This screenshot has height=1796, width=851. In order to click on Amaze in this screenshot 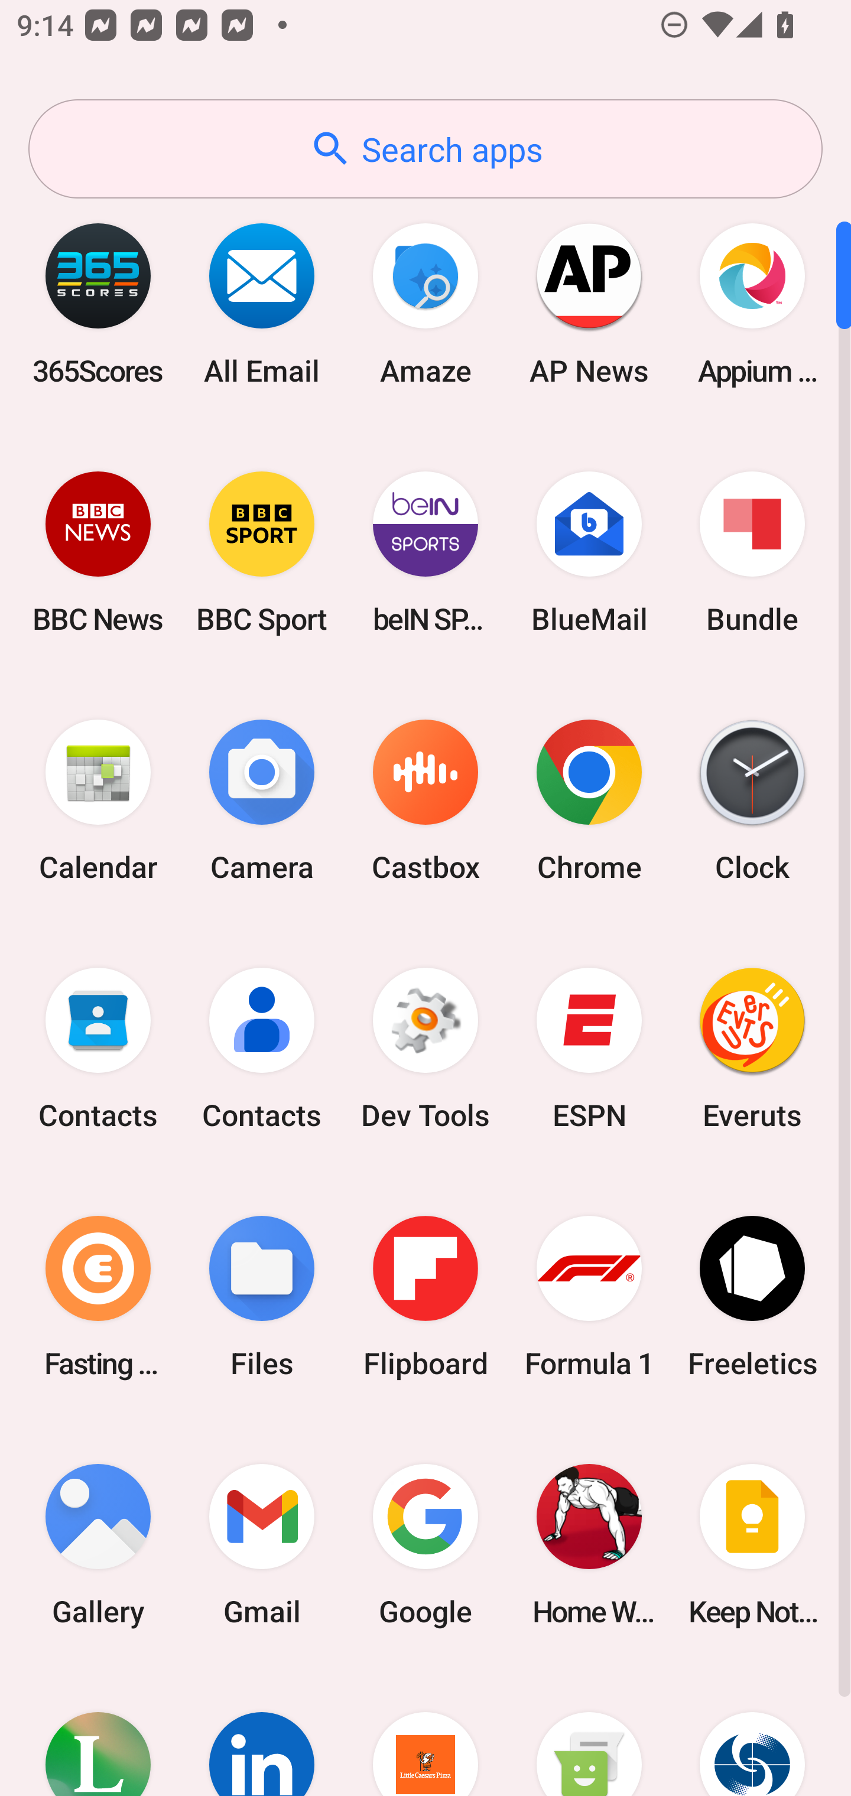, I will do `click(425, 304)`.